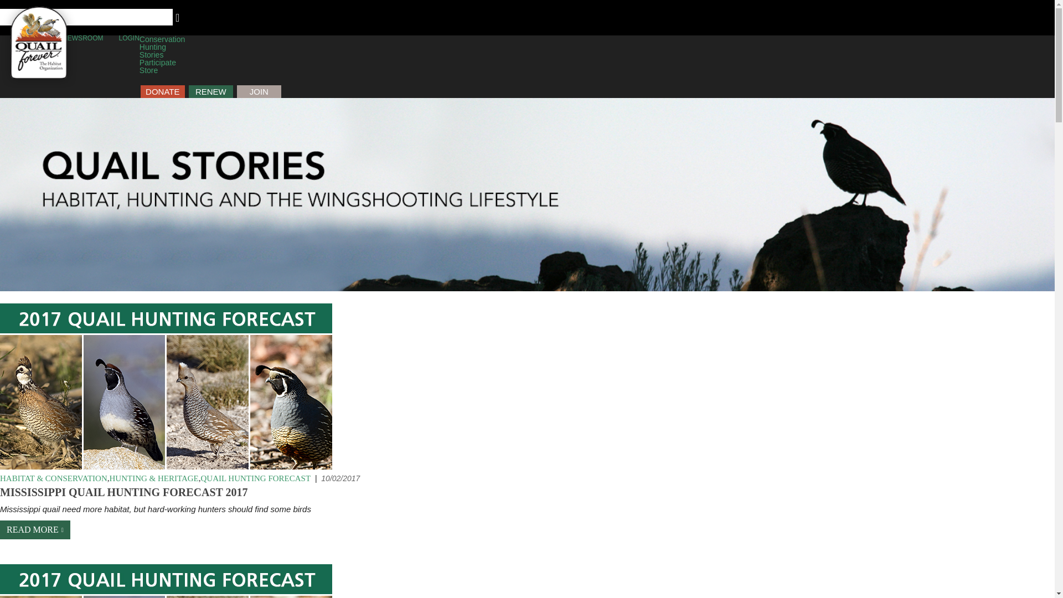 The image size is (1063, 598). I want to click on Participate, so click(157, 62).